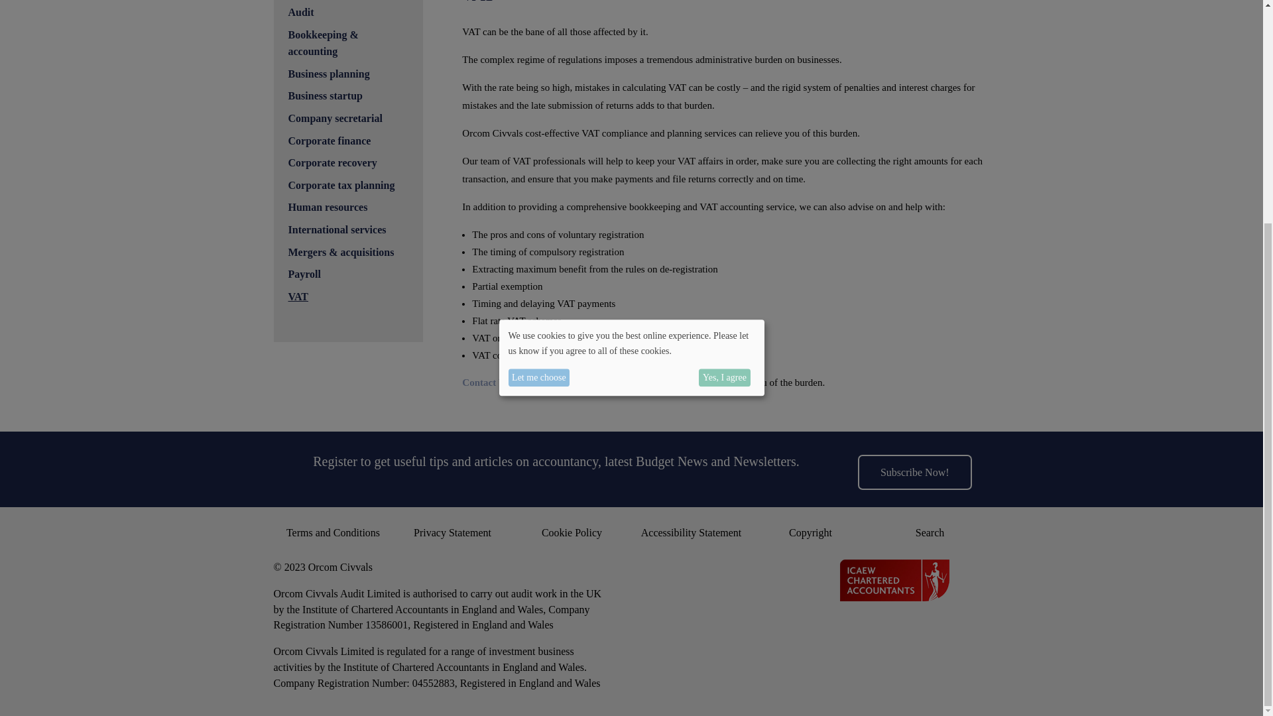 Image resolution: width=1273 pixels, height=716 pixels. I want to click on Audit, so click(300, 12).